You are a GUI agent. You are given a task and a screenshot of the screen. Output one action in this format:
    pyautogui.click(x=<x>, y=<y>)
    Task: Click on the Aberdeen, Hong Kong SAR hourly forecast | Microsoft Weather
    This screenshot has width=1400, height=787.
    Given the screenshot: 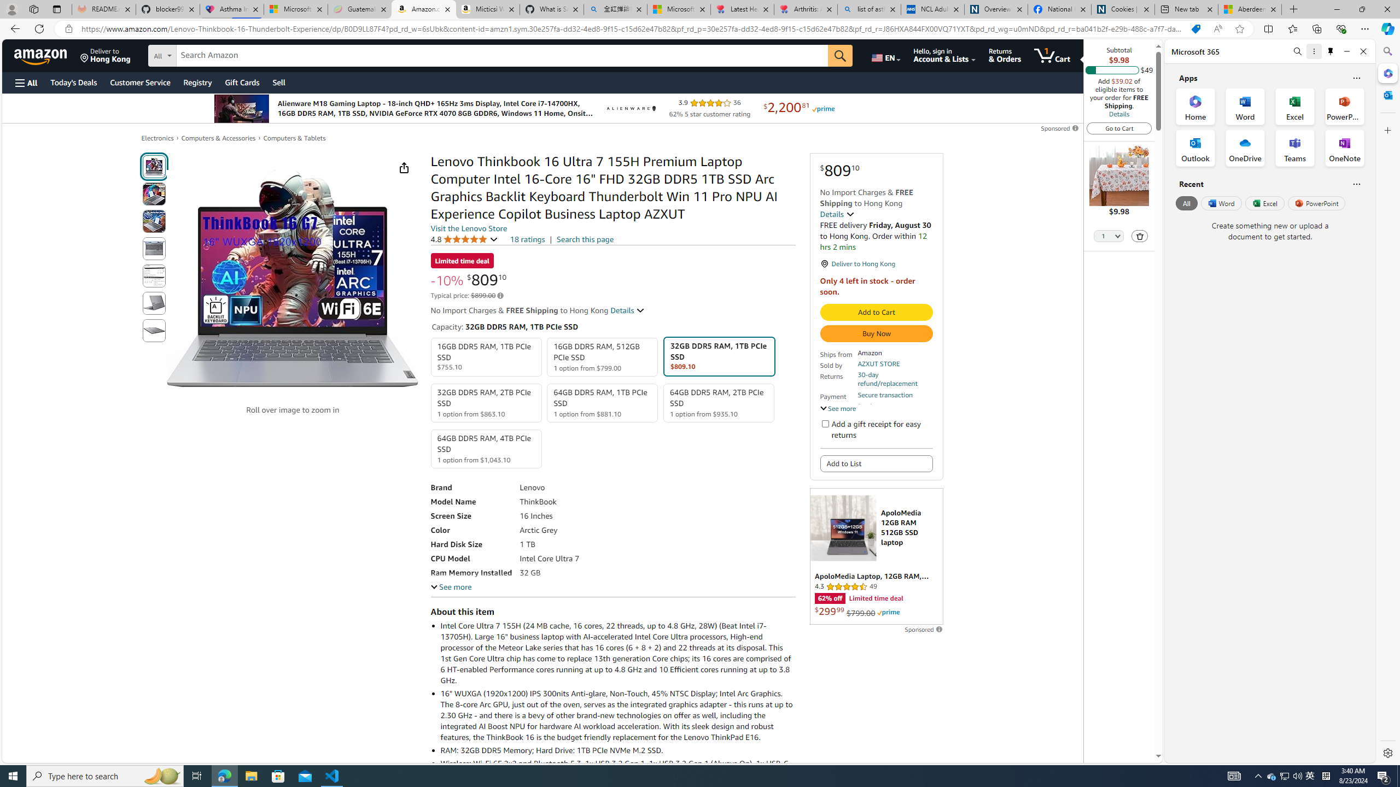 What is the action you would take?
    pyautogui.click(x=1250, y=9)
    